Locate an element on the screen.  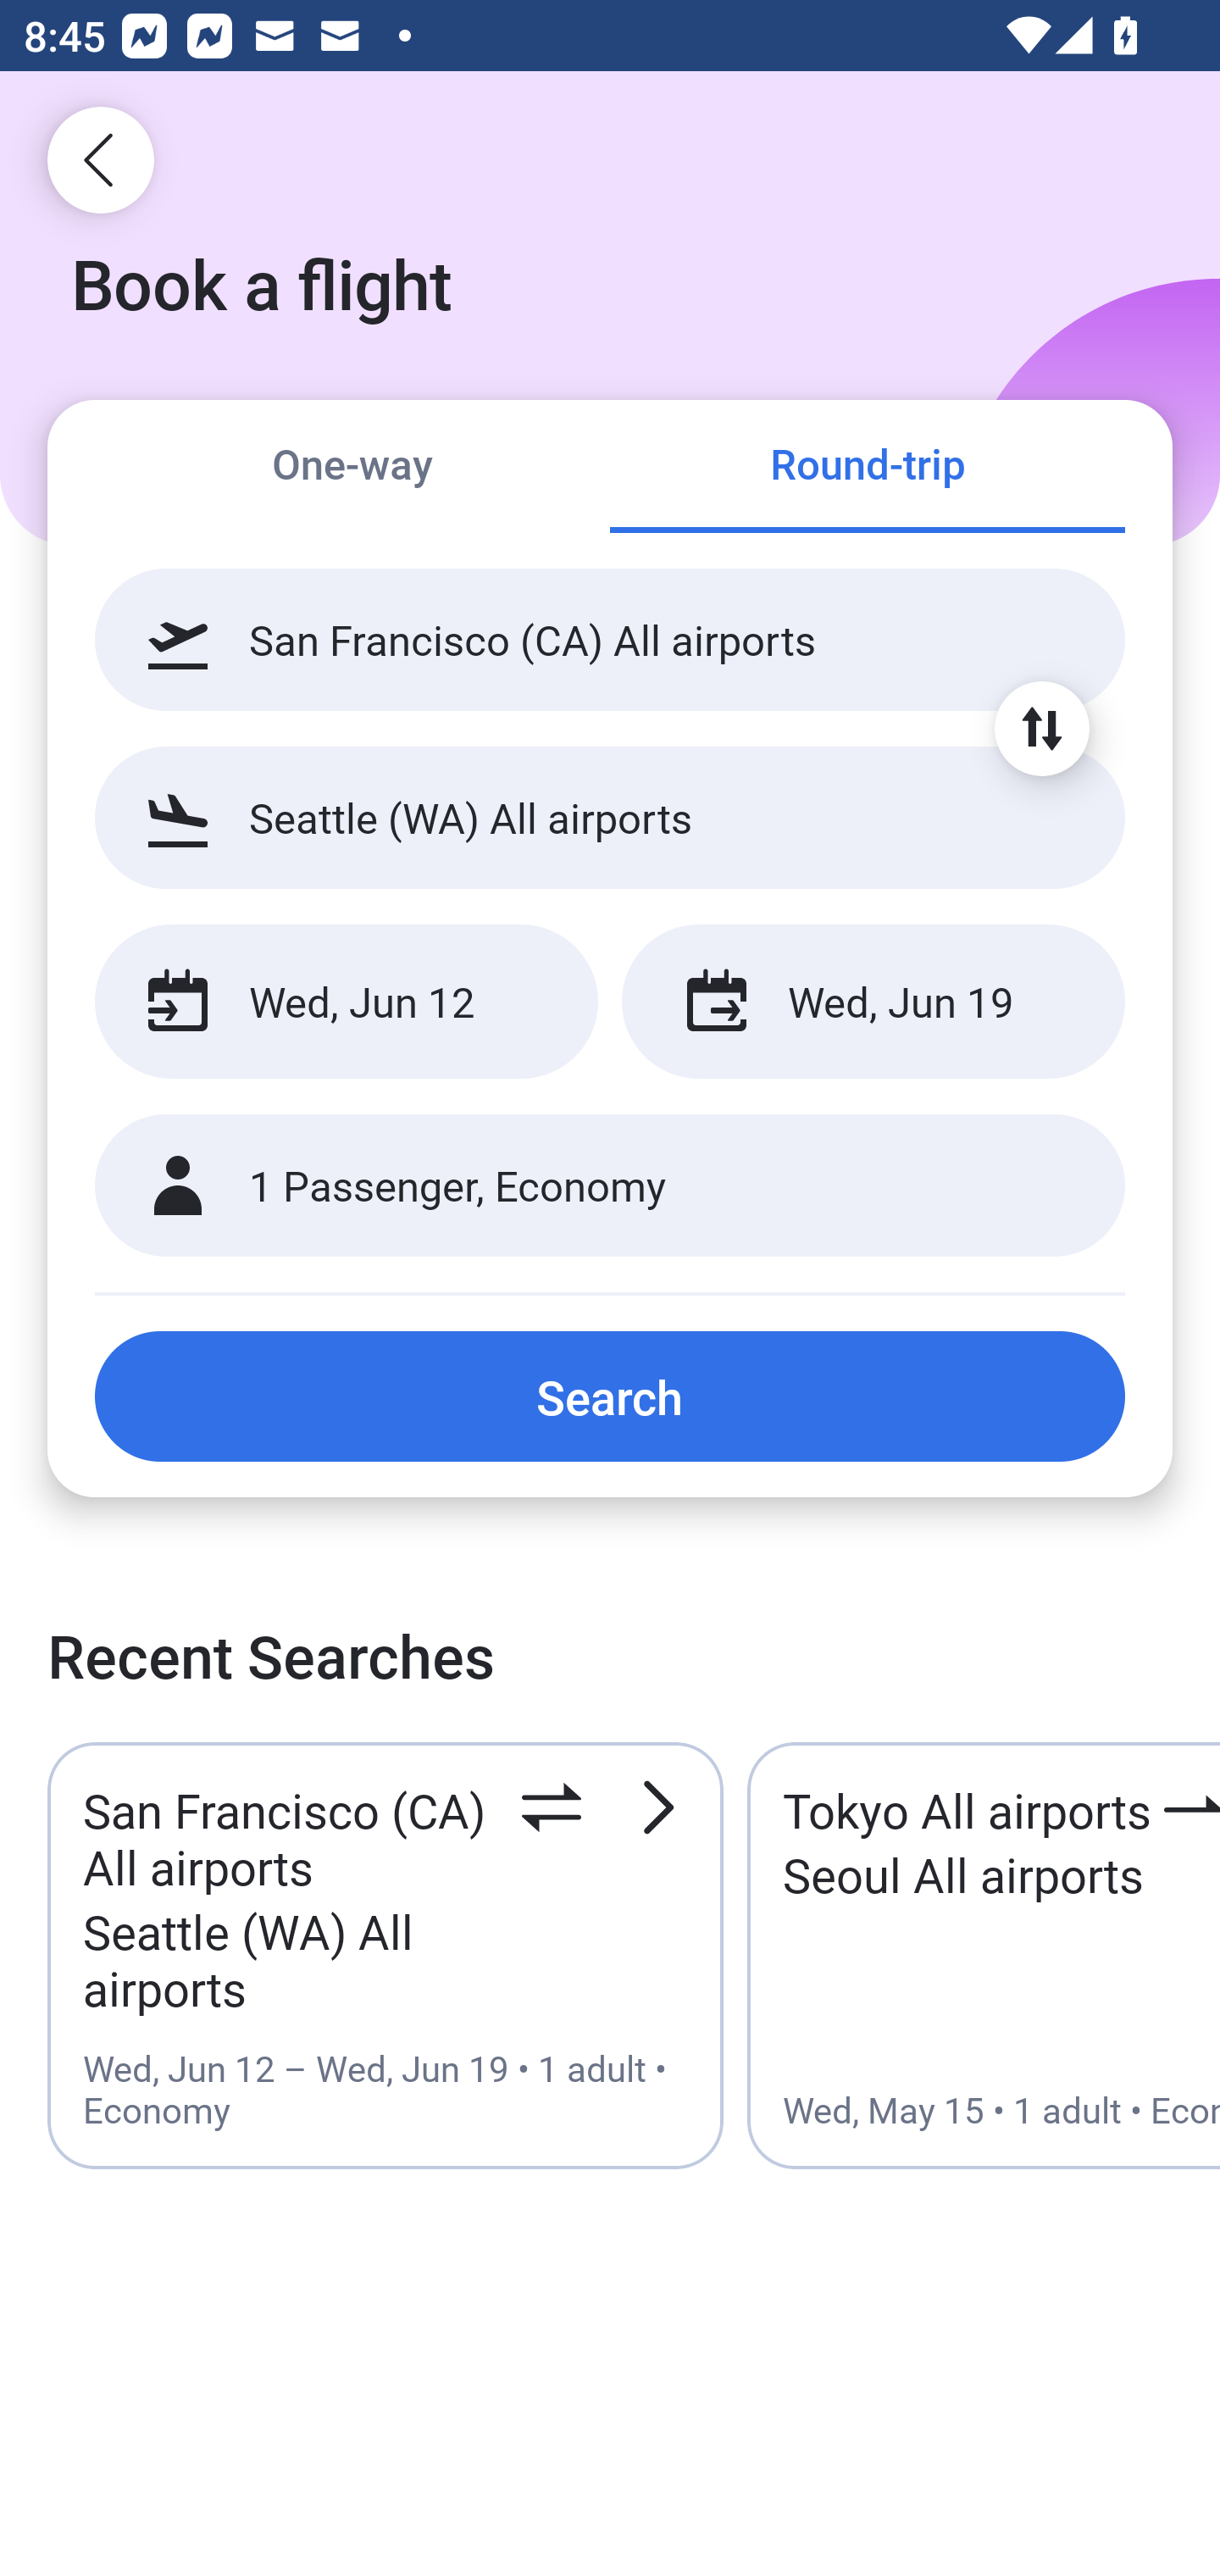
One-way is located at coordinates (352, 468).